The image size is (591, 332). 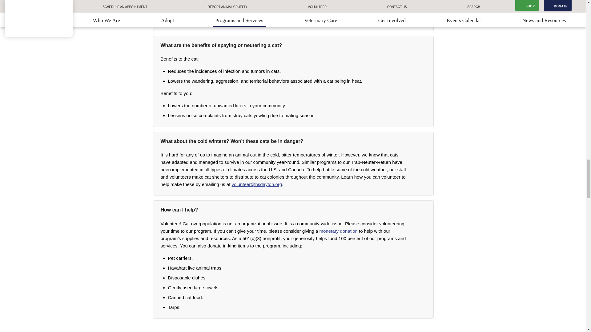 I want to click on monetary donation, so click(x=339, y=231).